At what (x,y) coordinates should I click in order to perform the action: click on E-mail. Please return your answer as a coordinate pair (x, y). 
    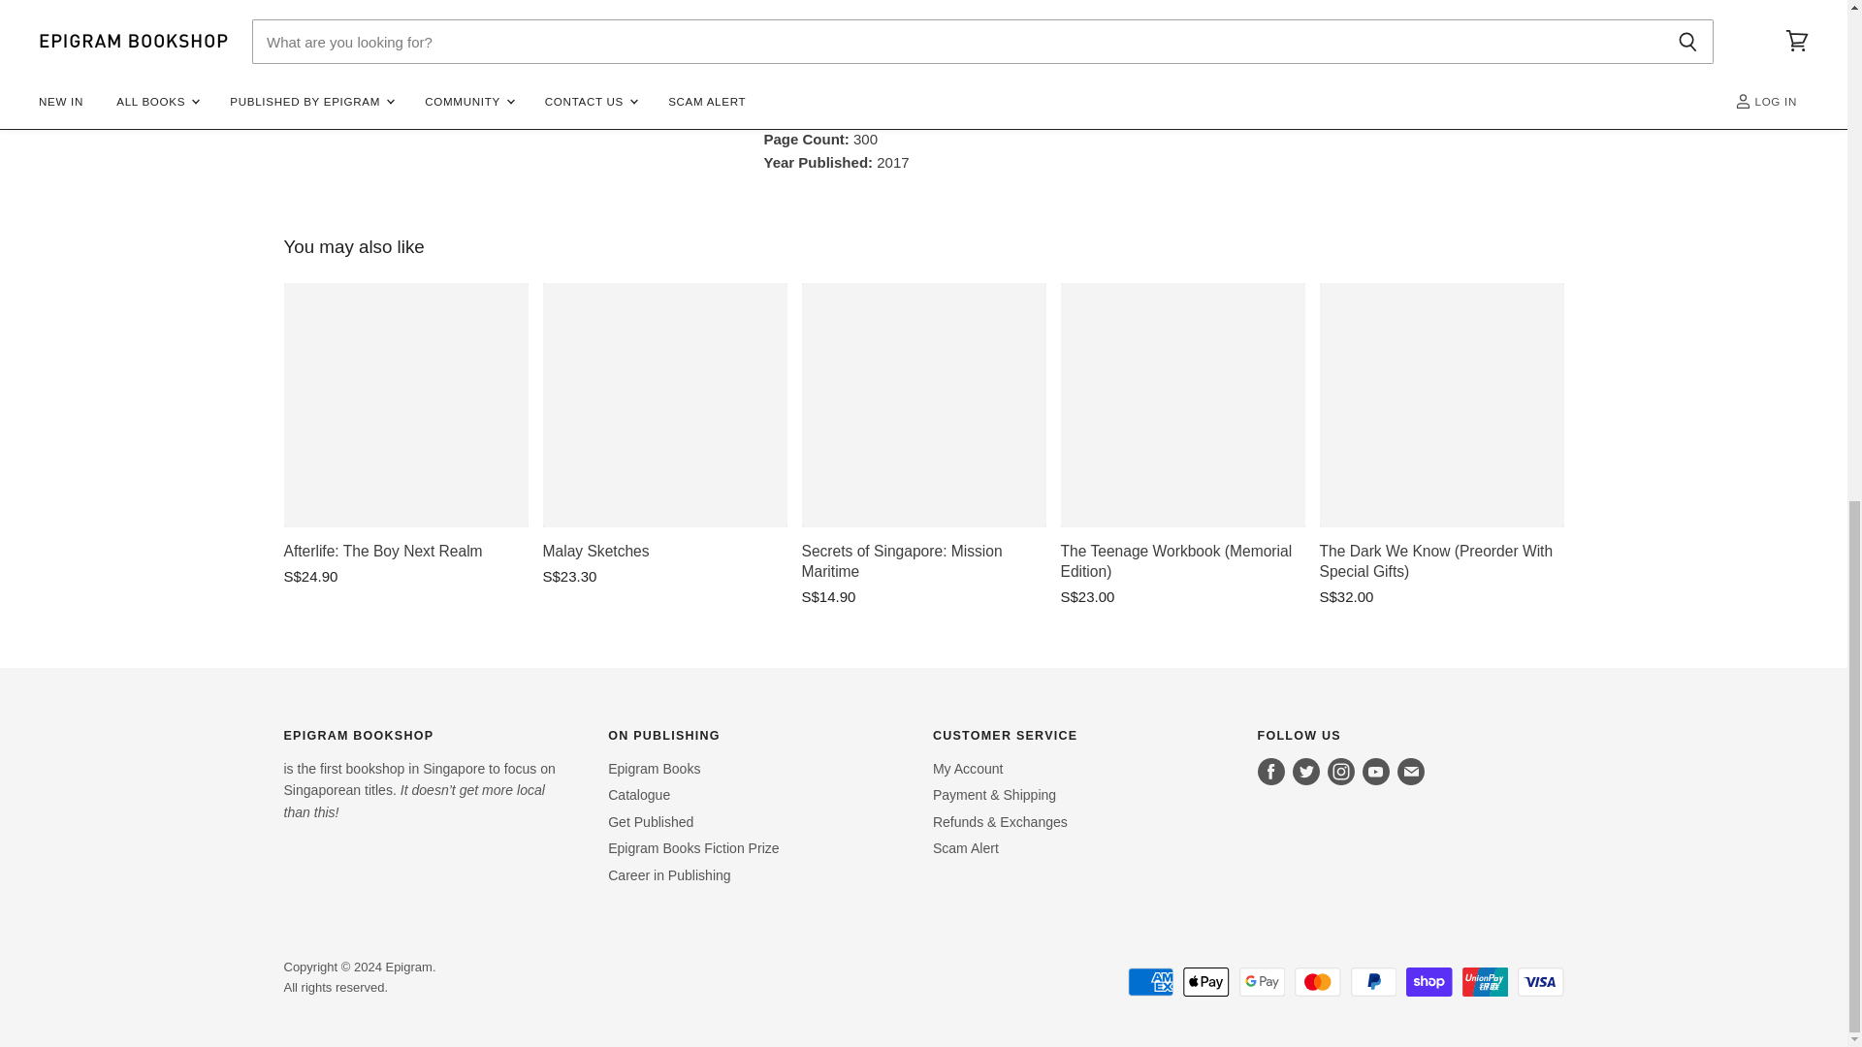
    Looking at the image, I should click on (1410, 772).